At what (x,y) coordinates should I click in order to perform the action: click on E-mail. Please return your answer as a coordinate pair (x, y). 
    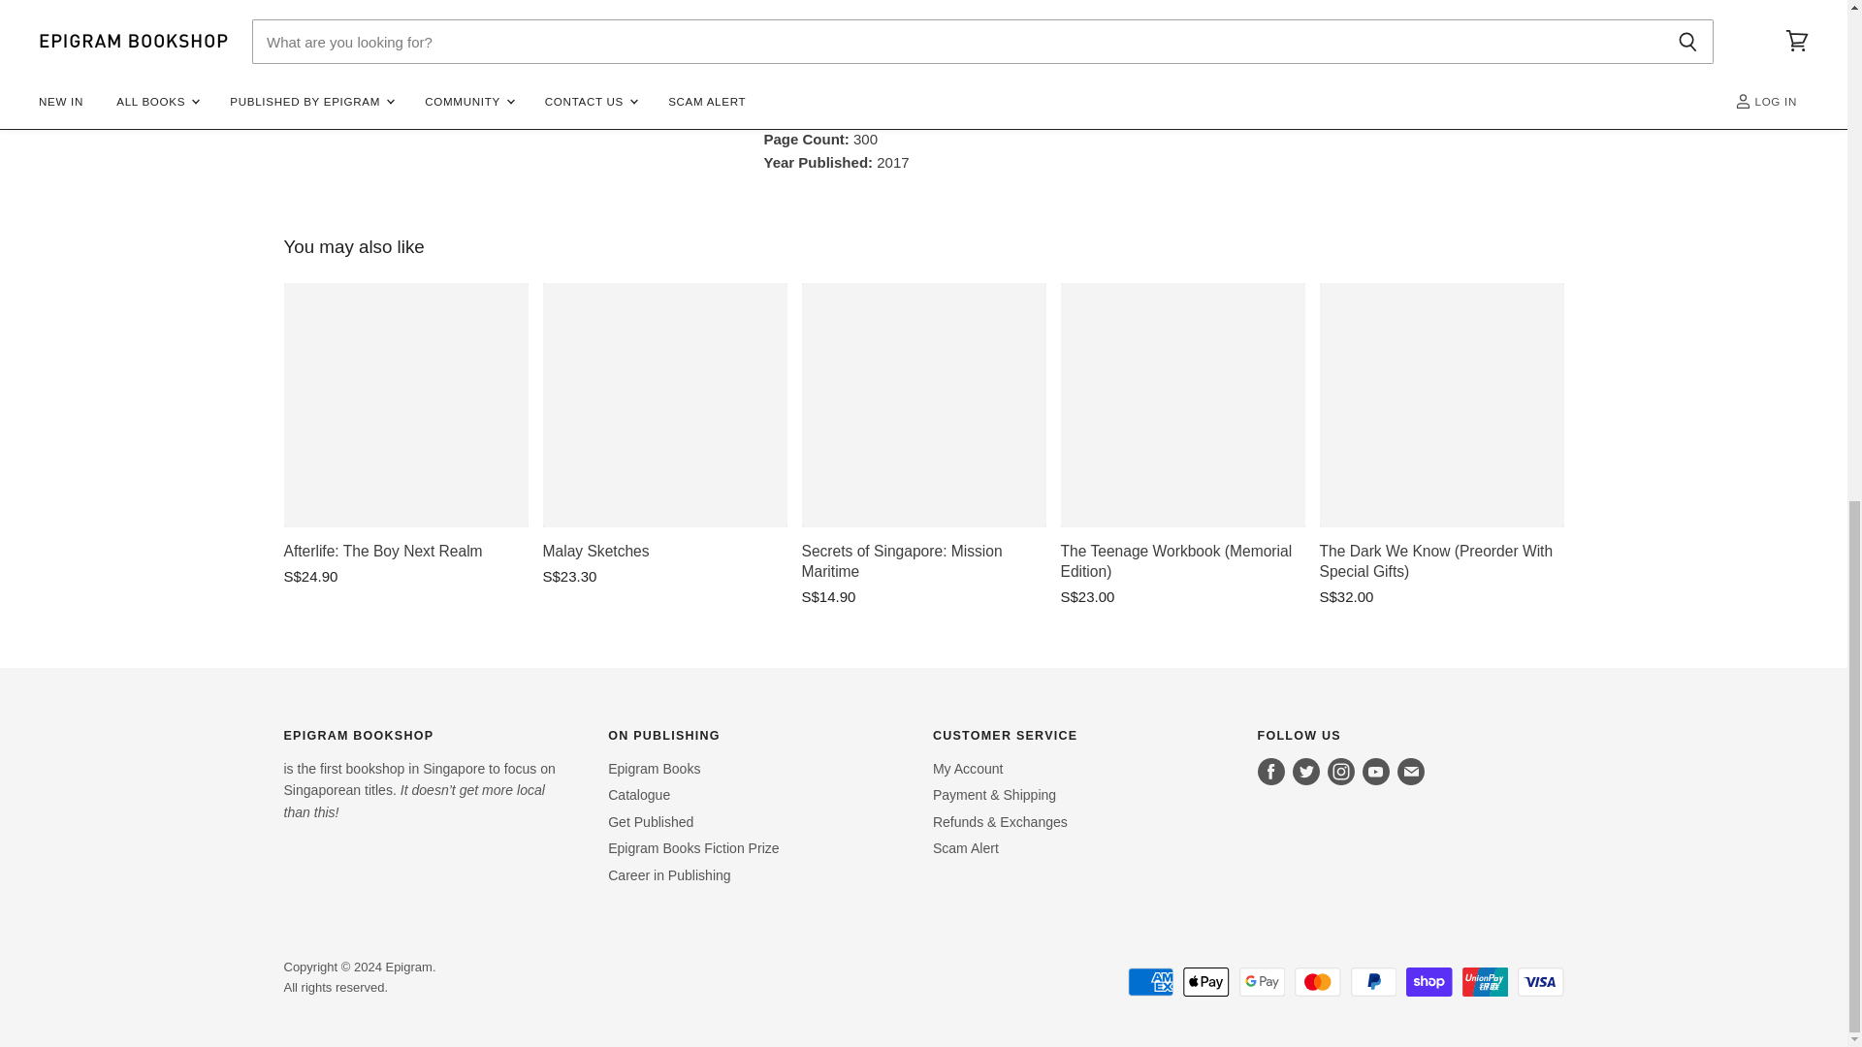
    Looking at the image, I should click on (1410, 772).